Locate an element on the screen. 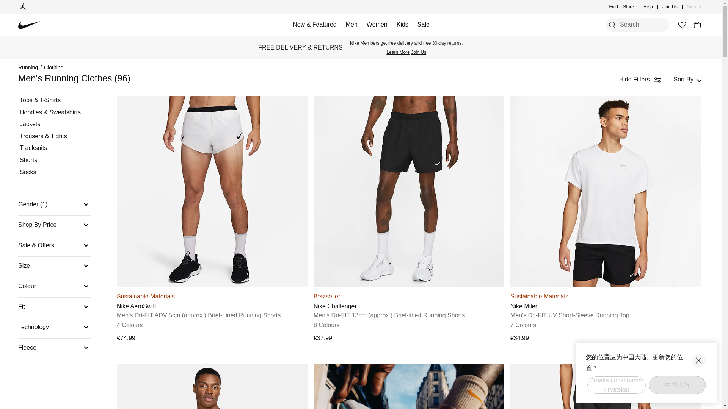 The width and height of the screenshot is (728, 409). Bag Items: 0 is located at coordinates (697, 25).